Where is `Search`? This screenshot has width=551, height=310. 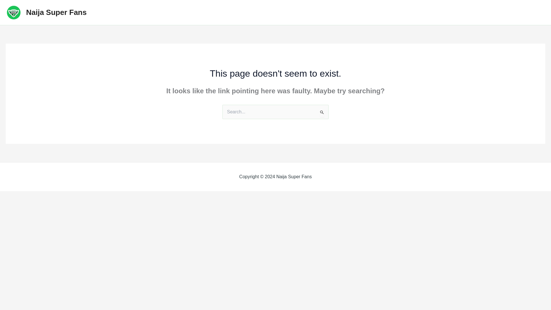 Search is located at coordinates (322, 113).